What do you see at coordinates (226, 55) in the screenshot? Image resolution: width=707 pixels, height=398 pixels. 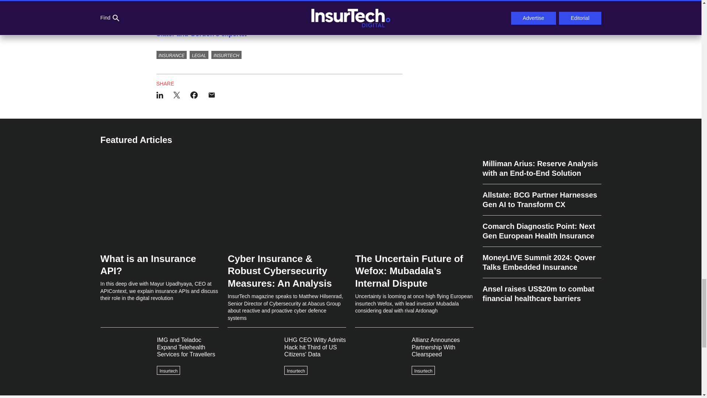 I see `INSURTECH` at bounding box center [226, 55].